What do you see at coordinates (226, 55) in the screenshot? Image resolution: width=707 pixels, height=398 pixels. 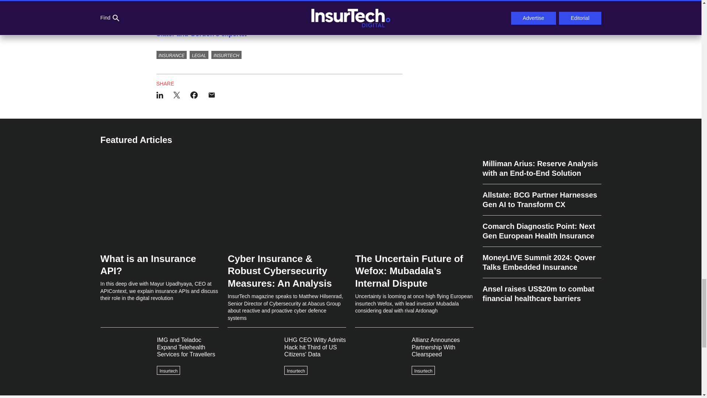 I see `INSURTECH` at bounding box center [226, 55].